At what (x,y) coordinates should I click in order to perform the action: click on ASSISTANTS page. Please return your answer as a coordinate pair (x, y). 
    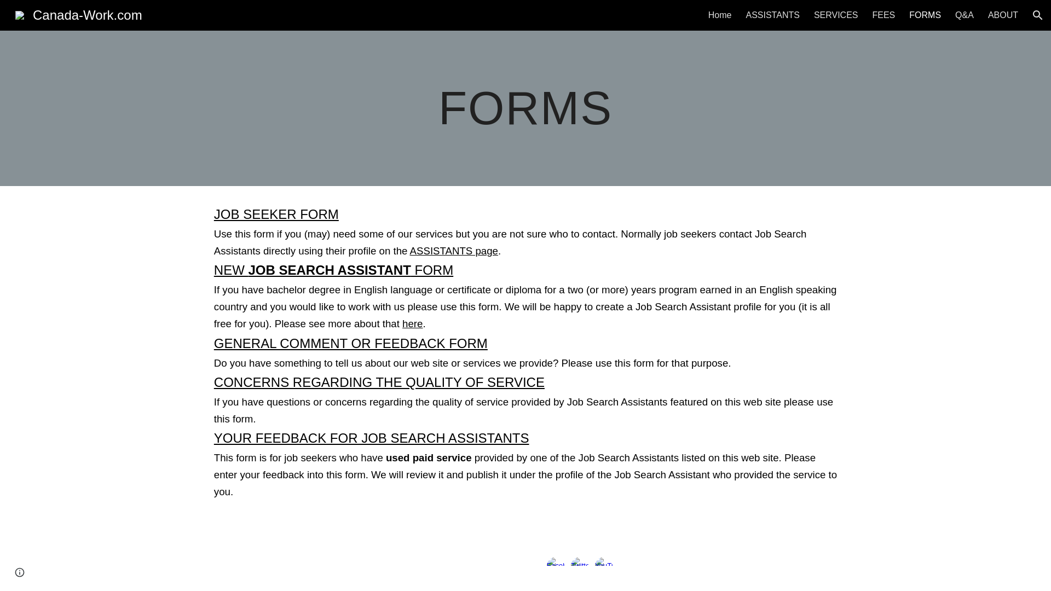
    Looking at the image, I should click on (453, 251).